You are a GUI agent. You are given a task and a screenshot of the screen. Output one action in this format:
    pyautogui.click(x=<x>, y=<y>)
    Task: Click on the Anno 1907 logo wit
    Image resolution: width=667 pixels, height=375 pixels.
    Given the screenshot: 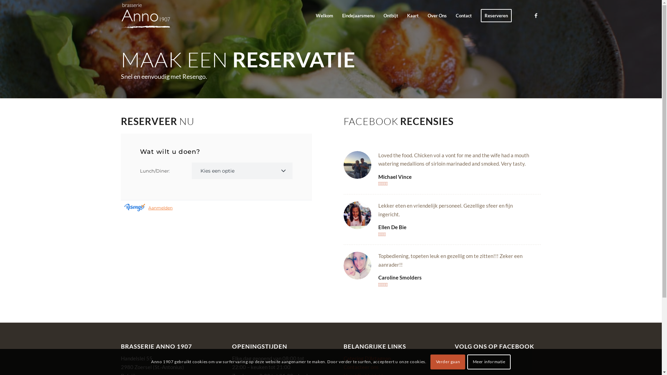 What is the action you would take?
    pyautogui.click(x=146, y=16)
    